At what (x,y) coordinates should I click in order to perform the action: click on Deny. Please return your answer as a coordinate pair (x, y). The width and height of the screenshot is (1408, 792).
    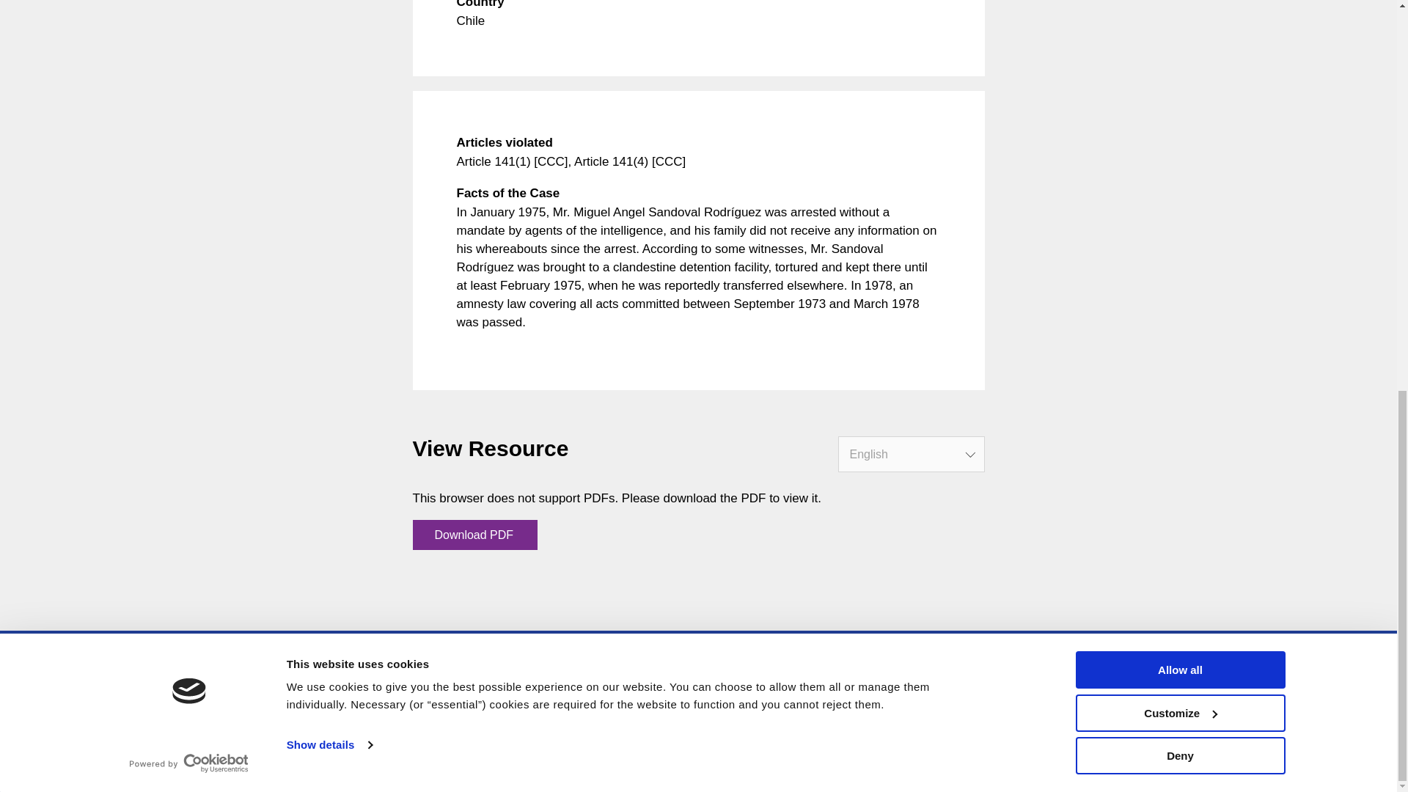
    Looking at the image, I should click on (1179, 1).